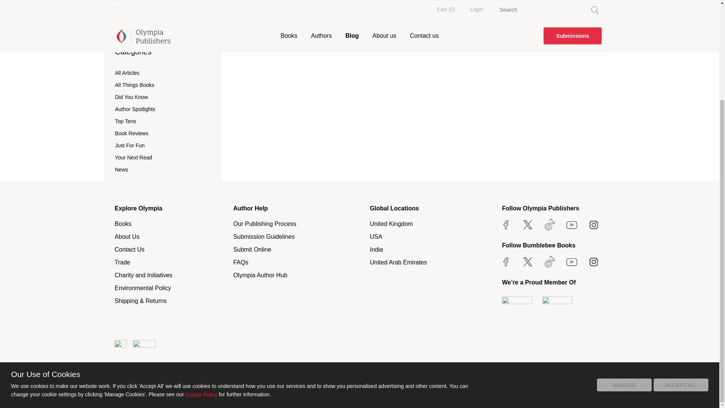 This screenshot has width=725, height=408. What do you see at coordinates (549, 224) in the screenshot?
I see `Follow us on TikTok` at bounding box center [549, 224].